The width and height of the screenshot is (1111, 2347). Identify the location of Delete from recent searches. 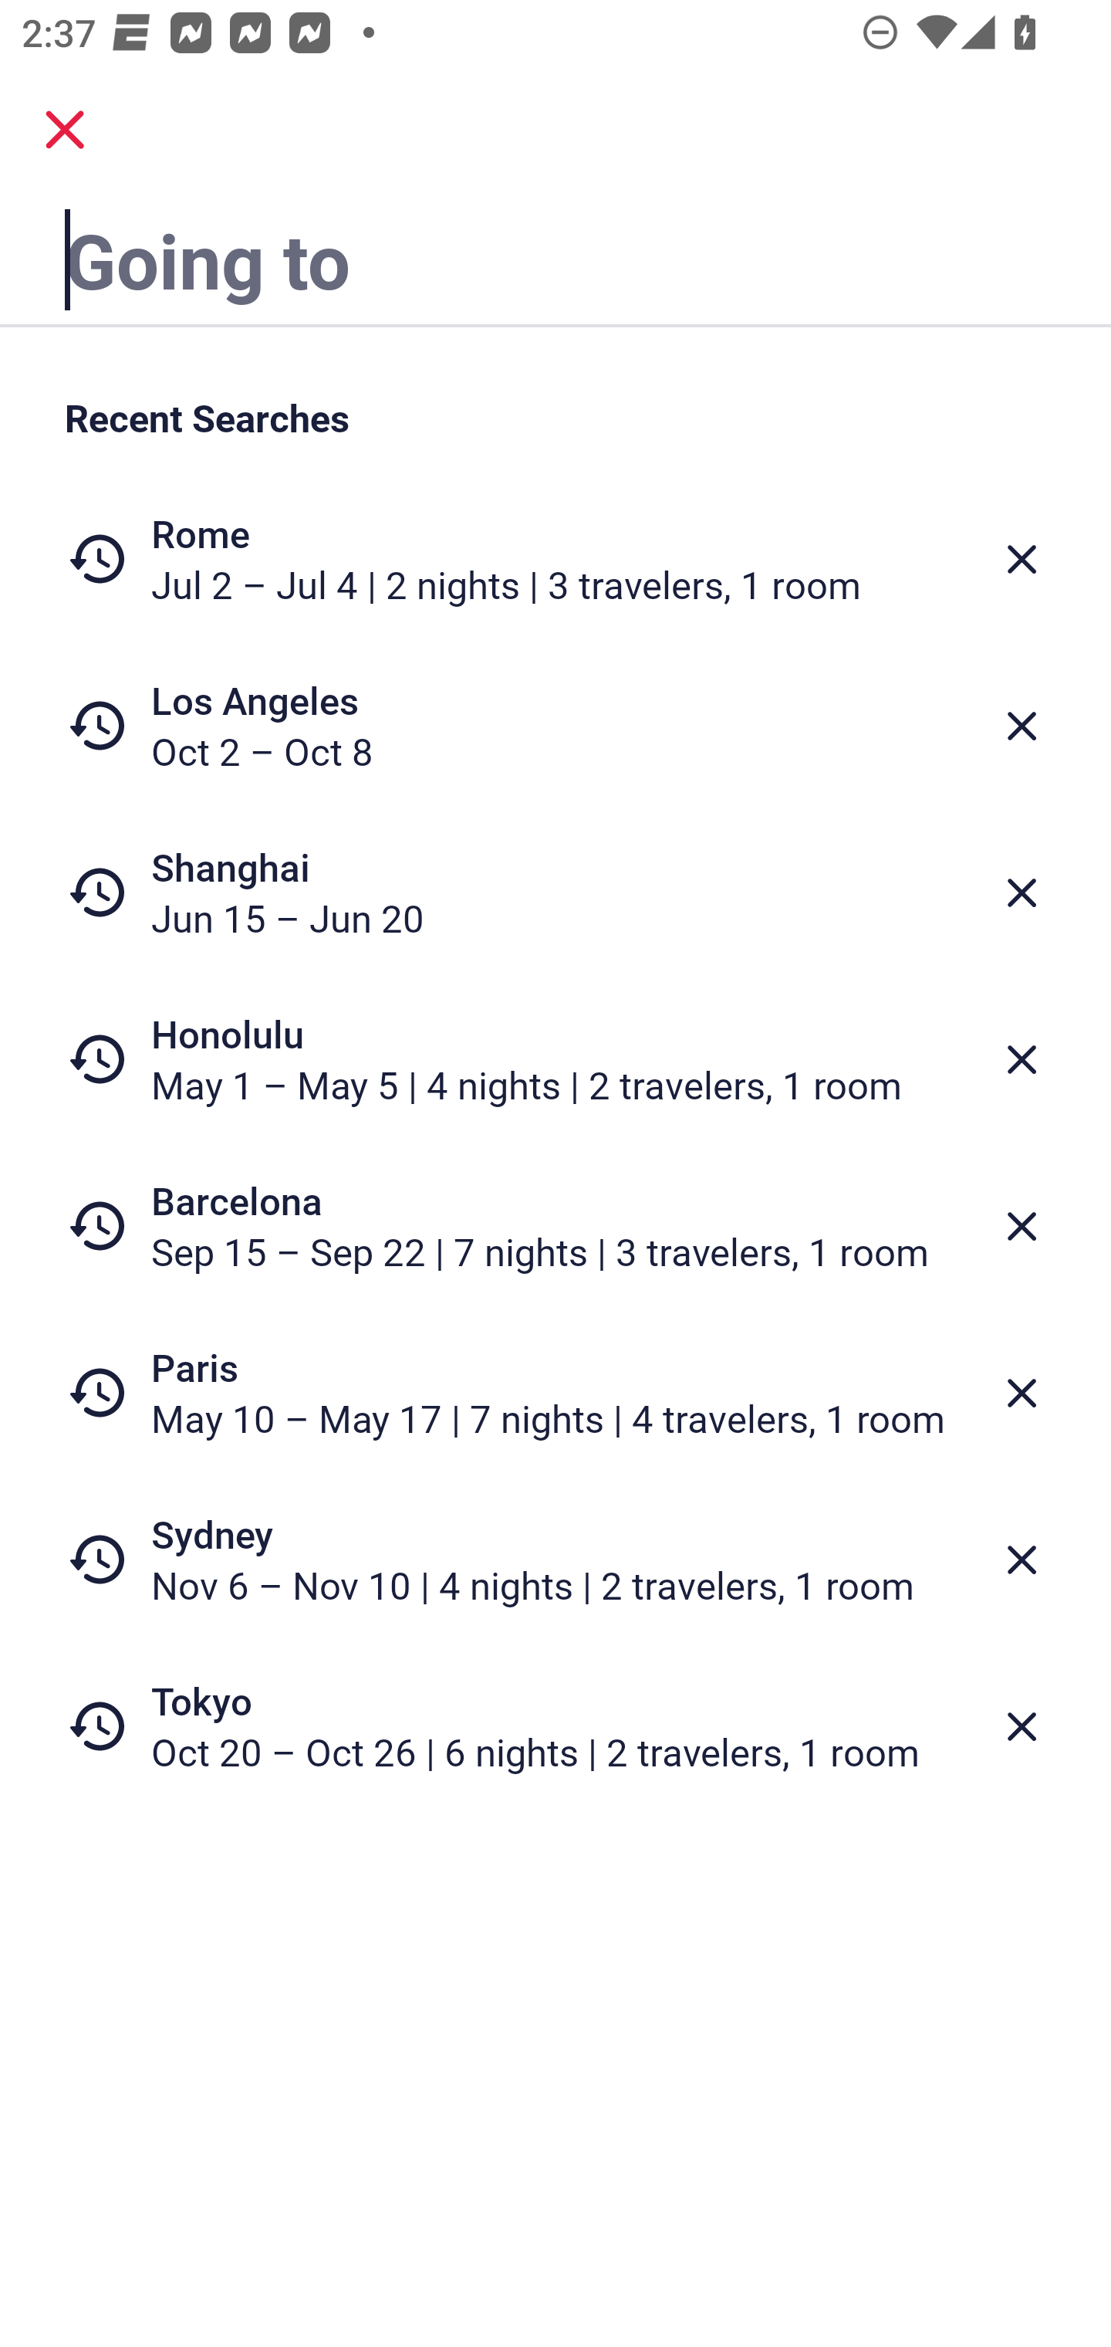
(1022, 1393).